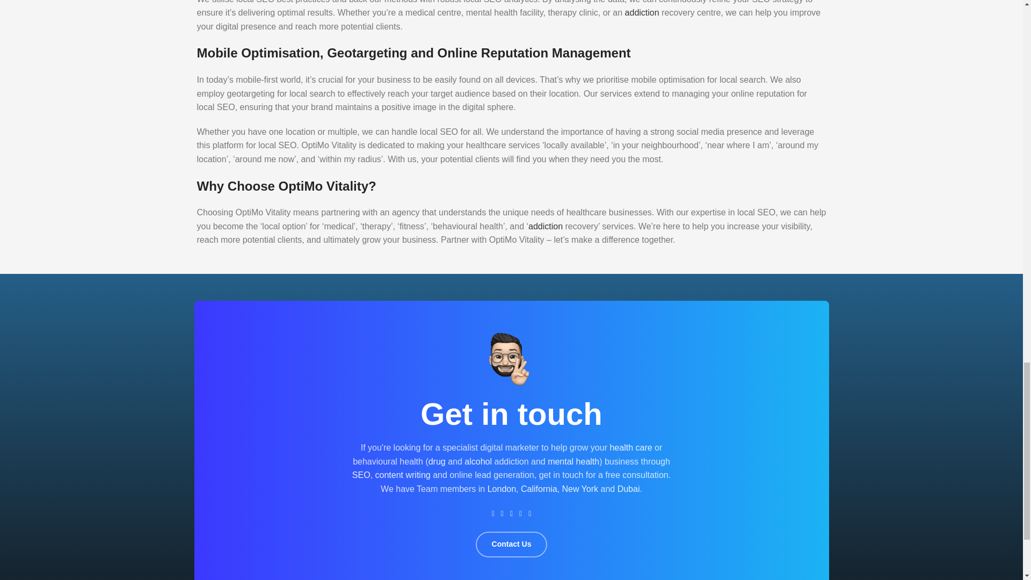  I want to click on addiction, so click(642, 13).